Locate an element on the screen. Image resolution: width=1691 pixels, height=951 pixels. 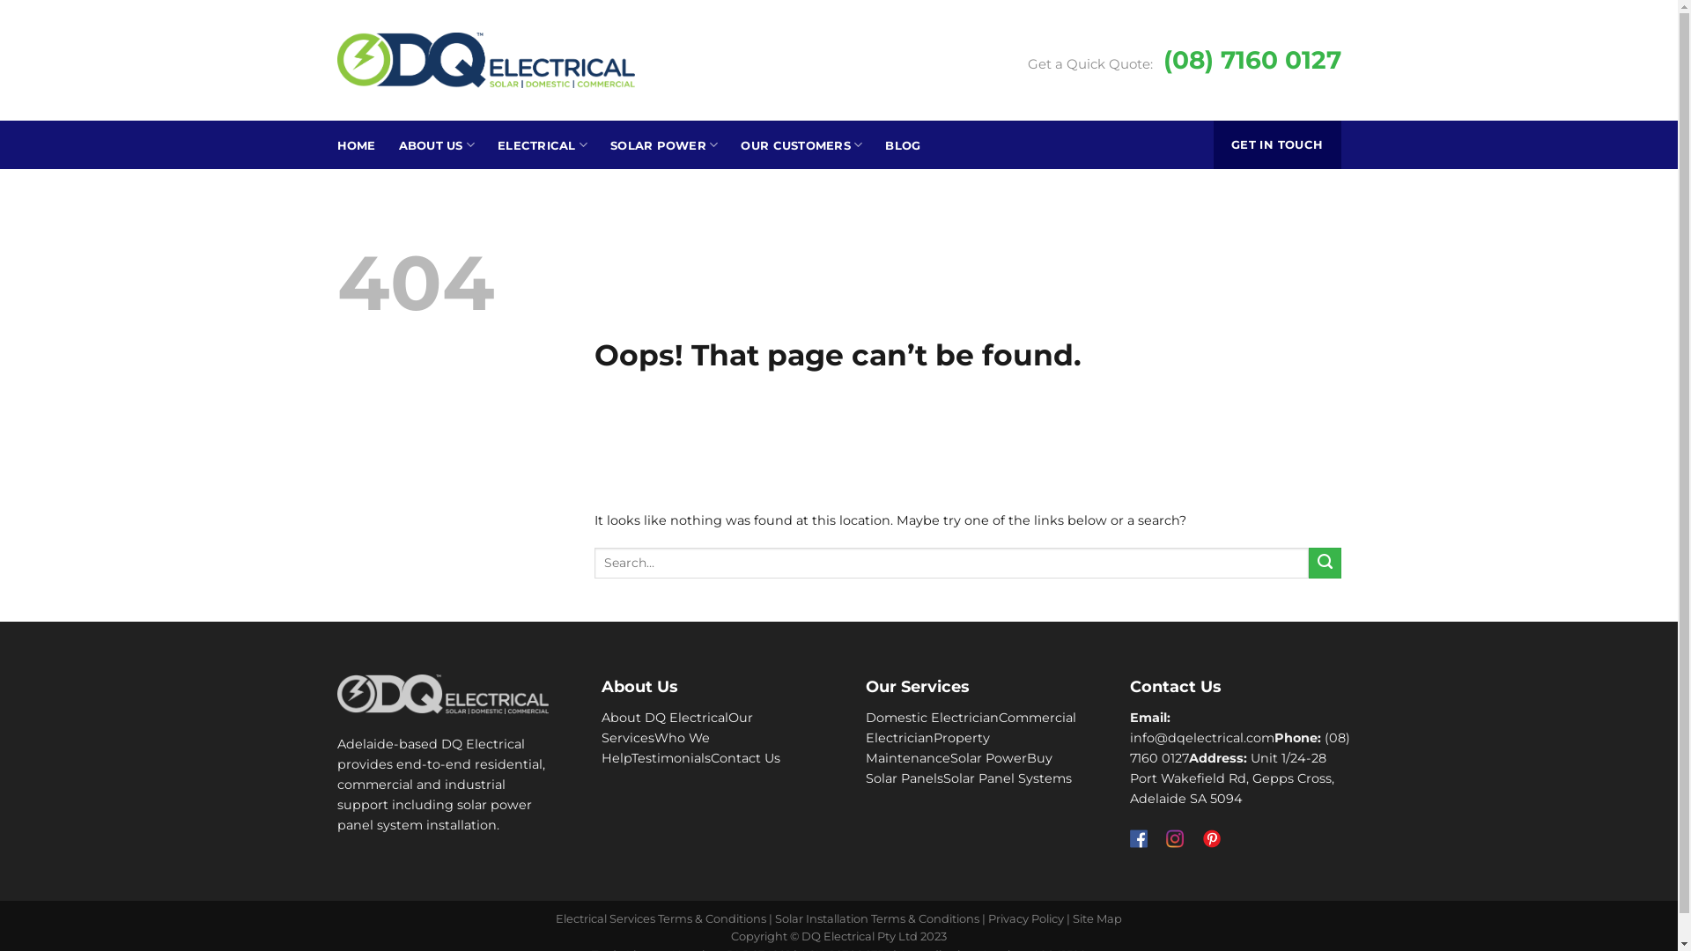
HOME is located at coordinates (356, 144).